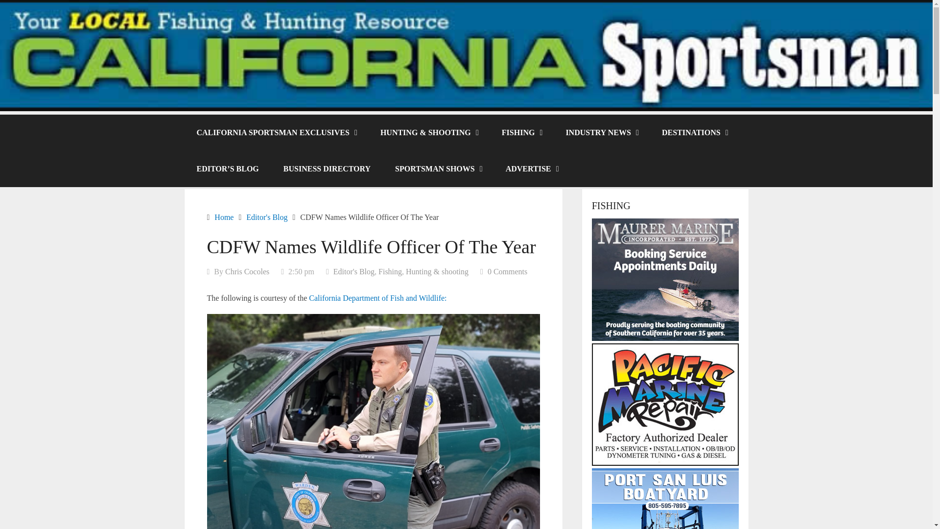  Describe the element at coordinates (521, 132) in the screenshot. I see `FISHING` at that location.